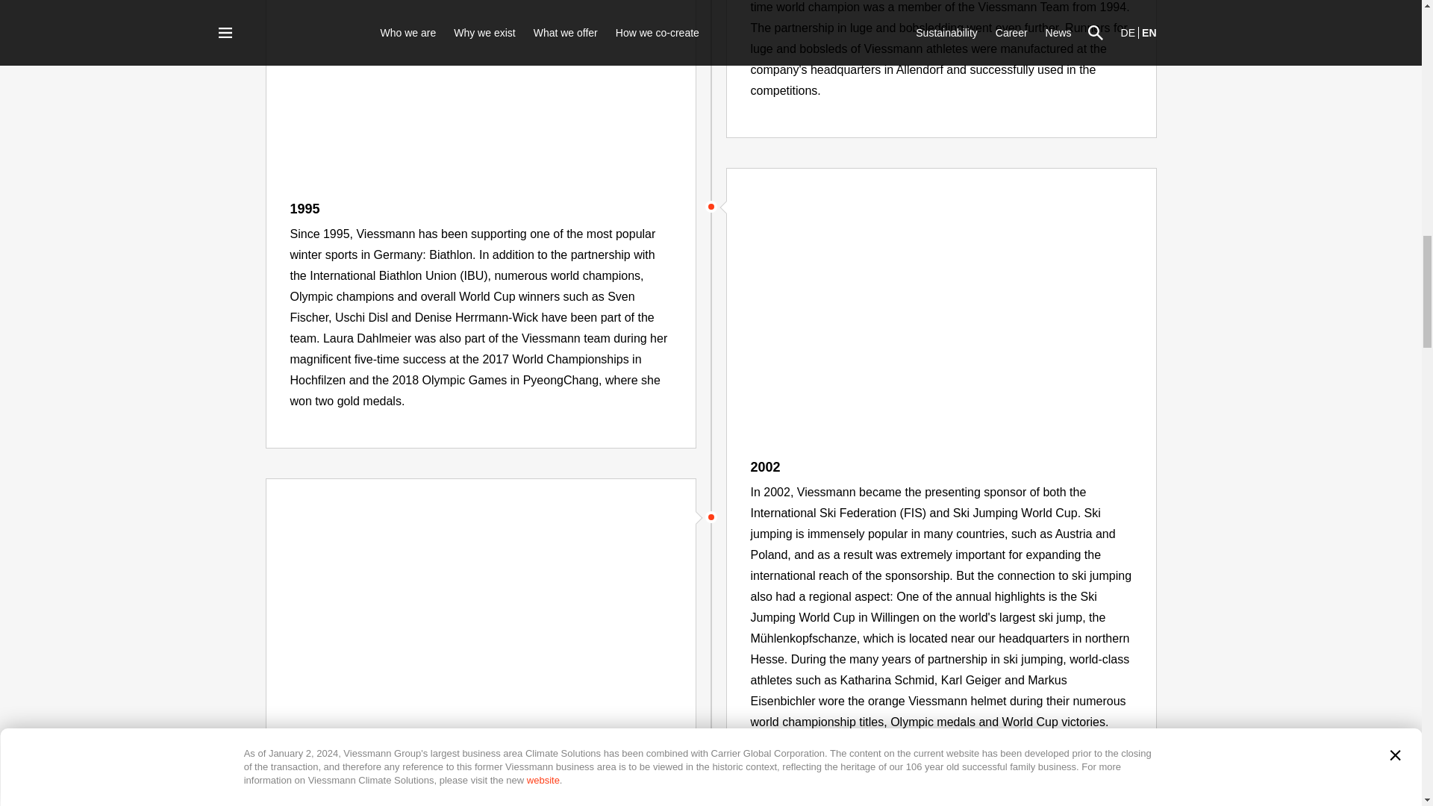 This screenshot has width=1433, height=806. What do you see at coordinates (479, 618) in the screenshot?
I see `Eric Frenzel in Siegerpose` at bounding box center [479, 618].